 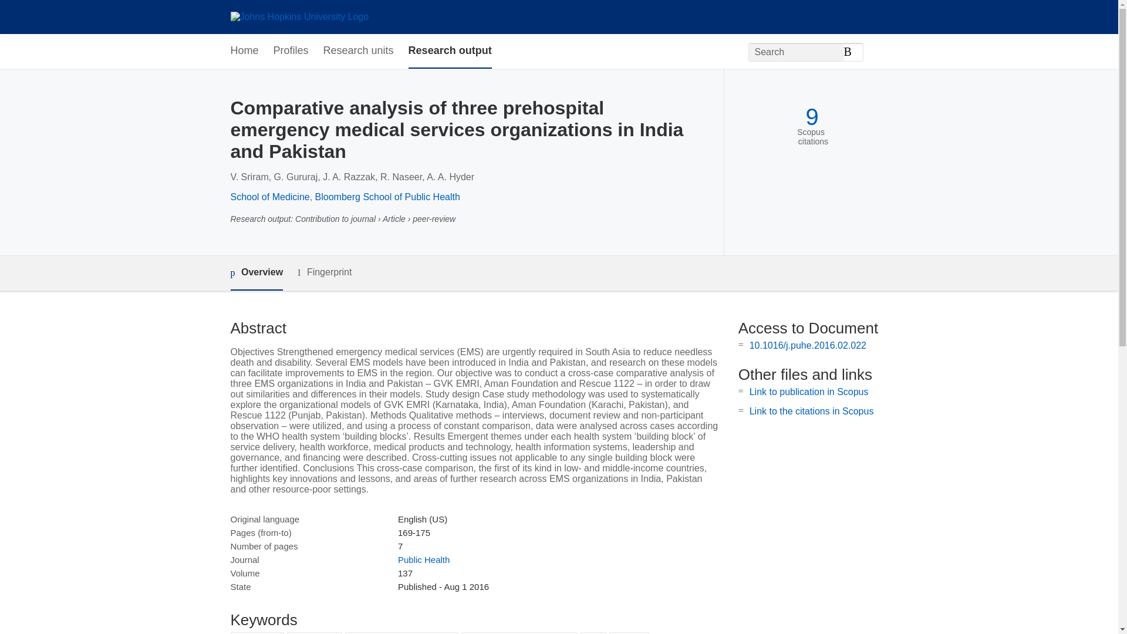 I want to click on Bloomberg School of Public Health, so click(x=387, y=197).